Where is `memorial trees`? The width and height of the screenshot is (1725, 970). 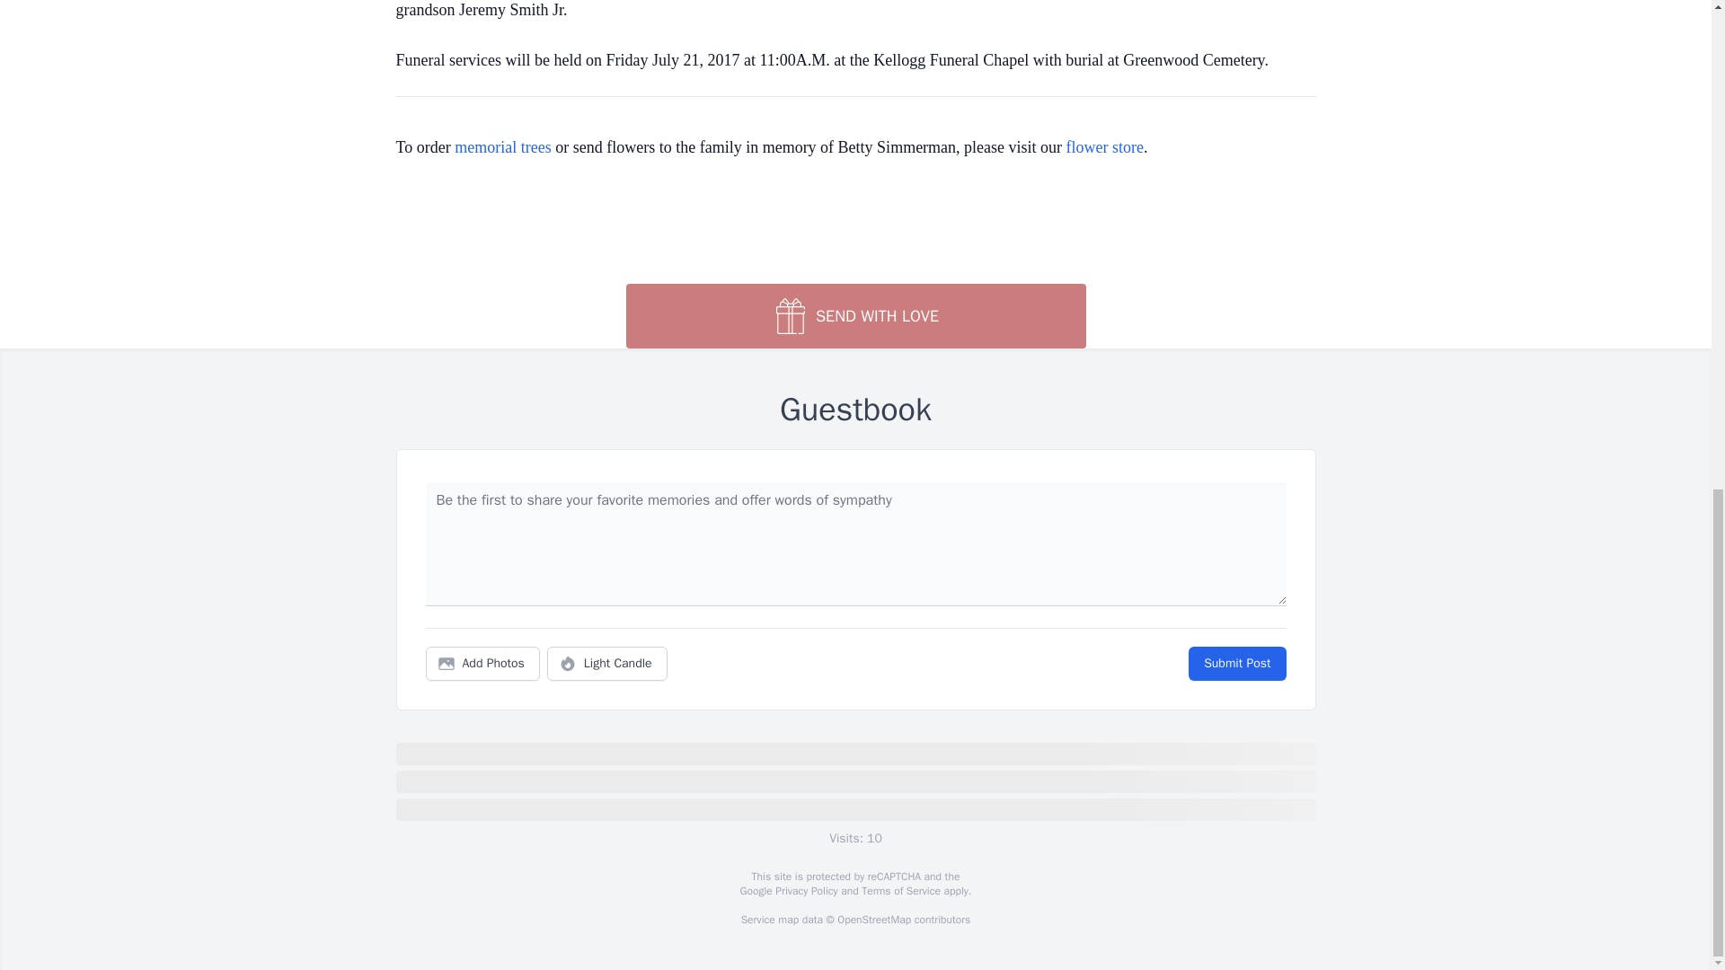 memorial trees is located at coordinates (502, 147).